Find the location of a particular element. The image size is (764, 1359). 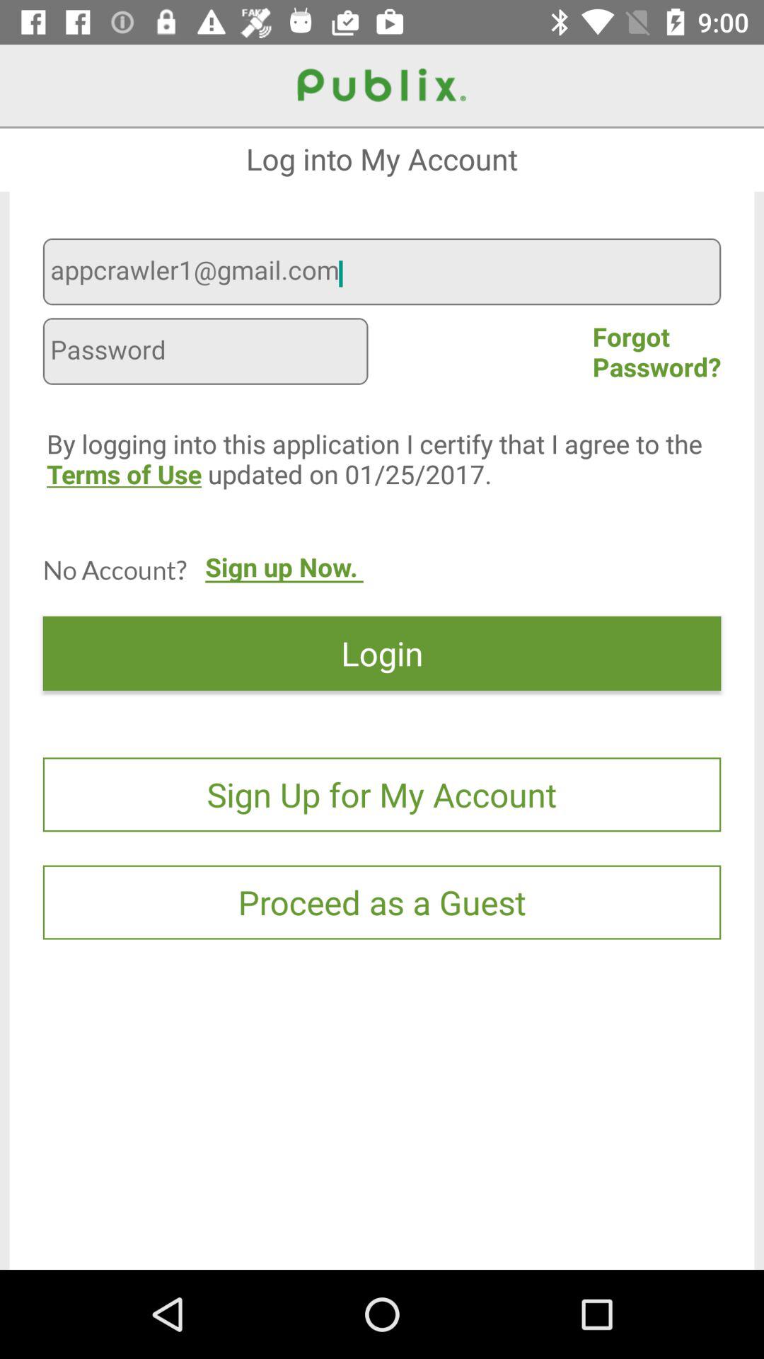

tap item above the login item is located at coordinates (284, 582).